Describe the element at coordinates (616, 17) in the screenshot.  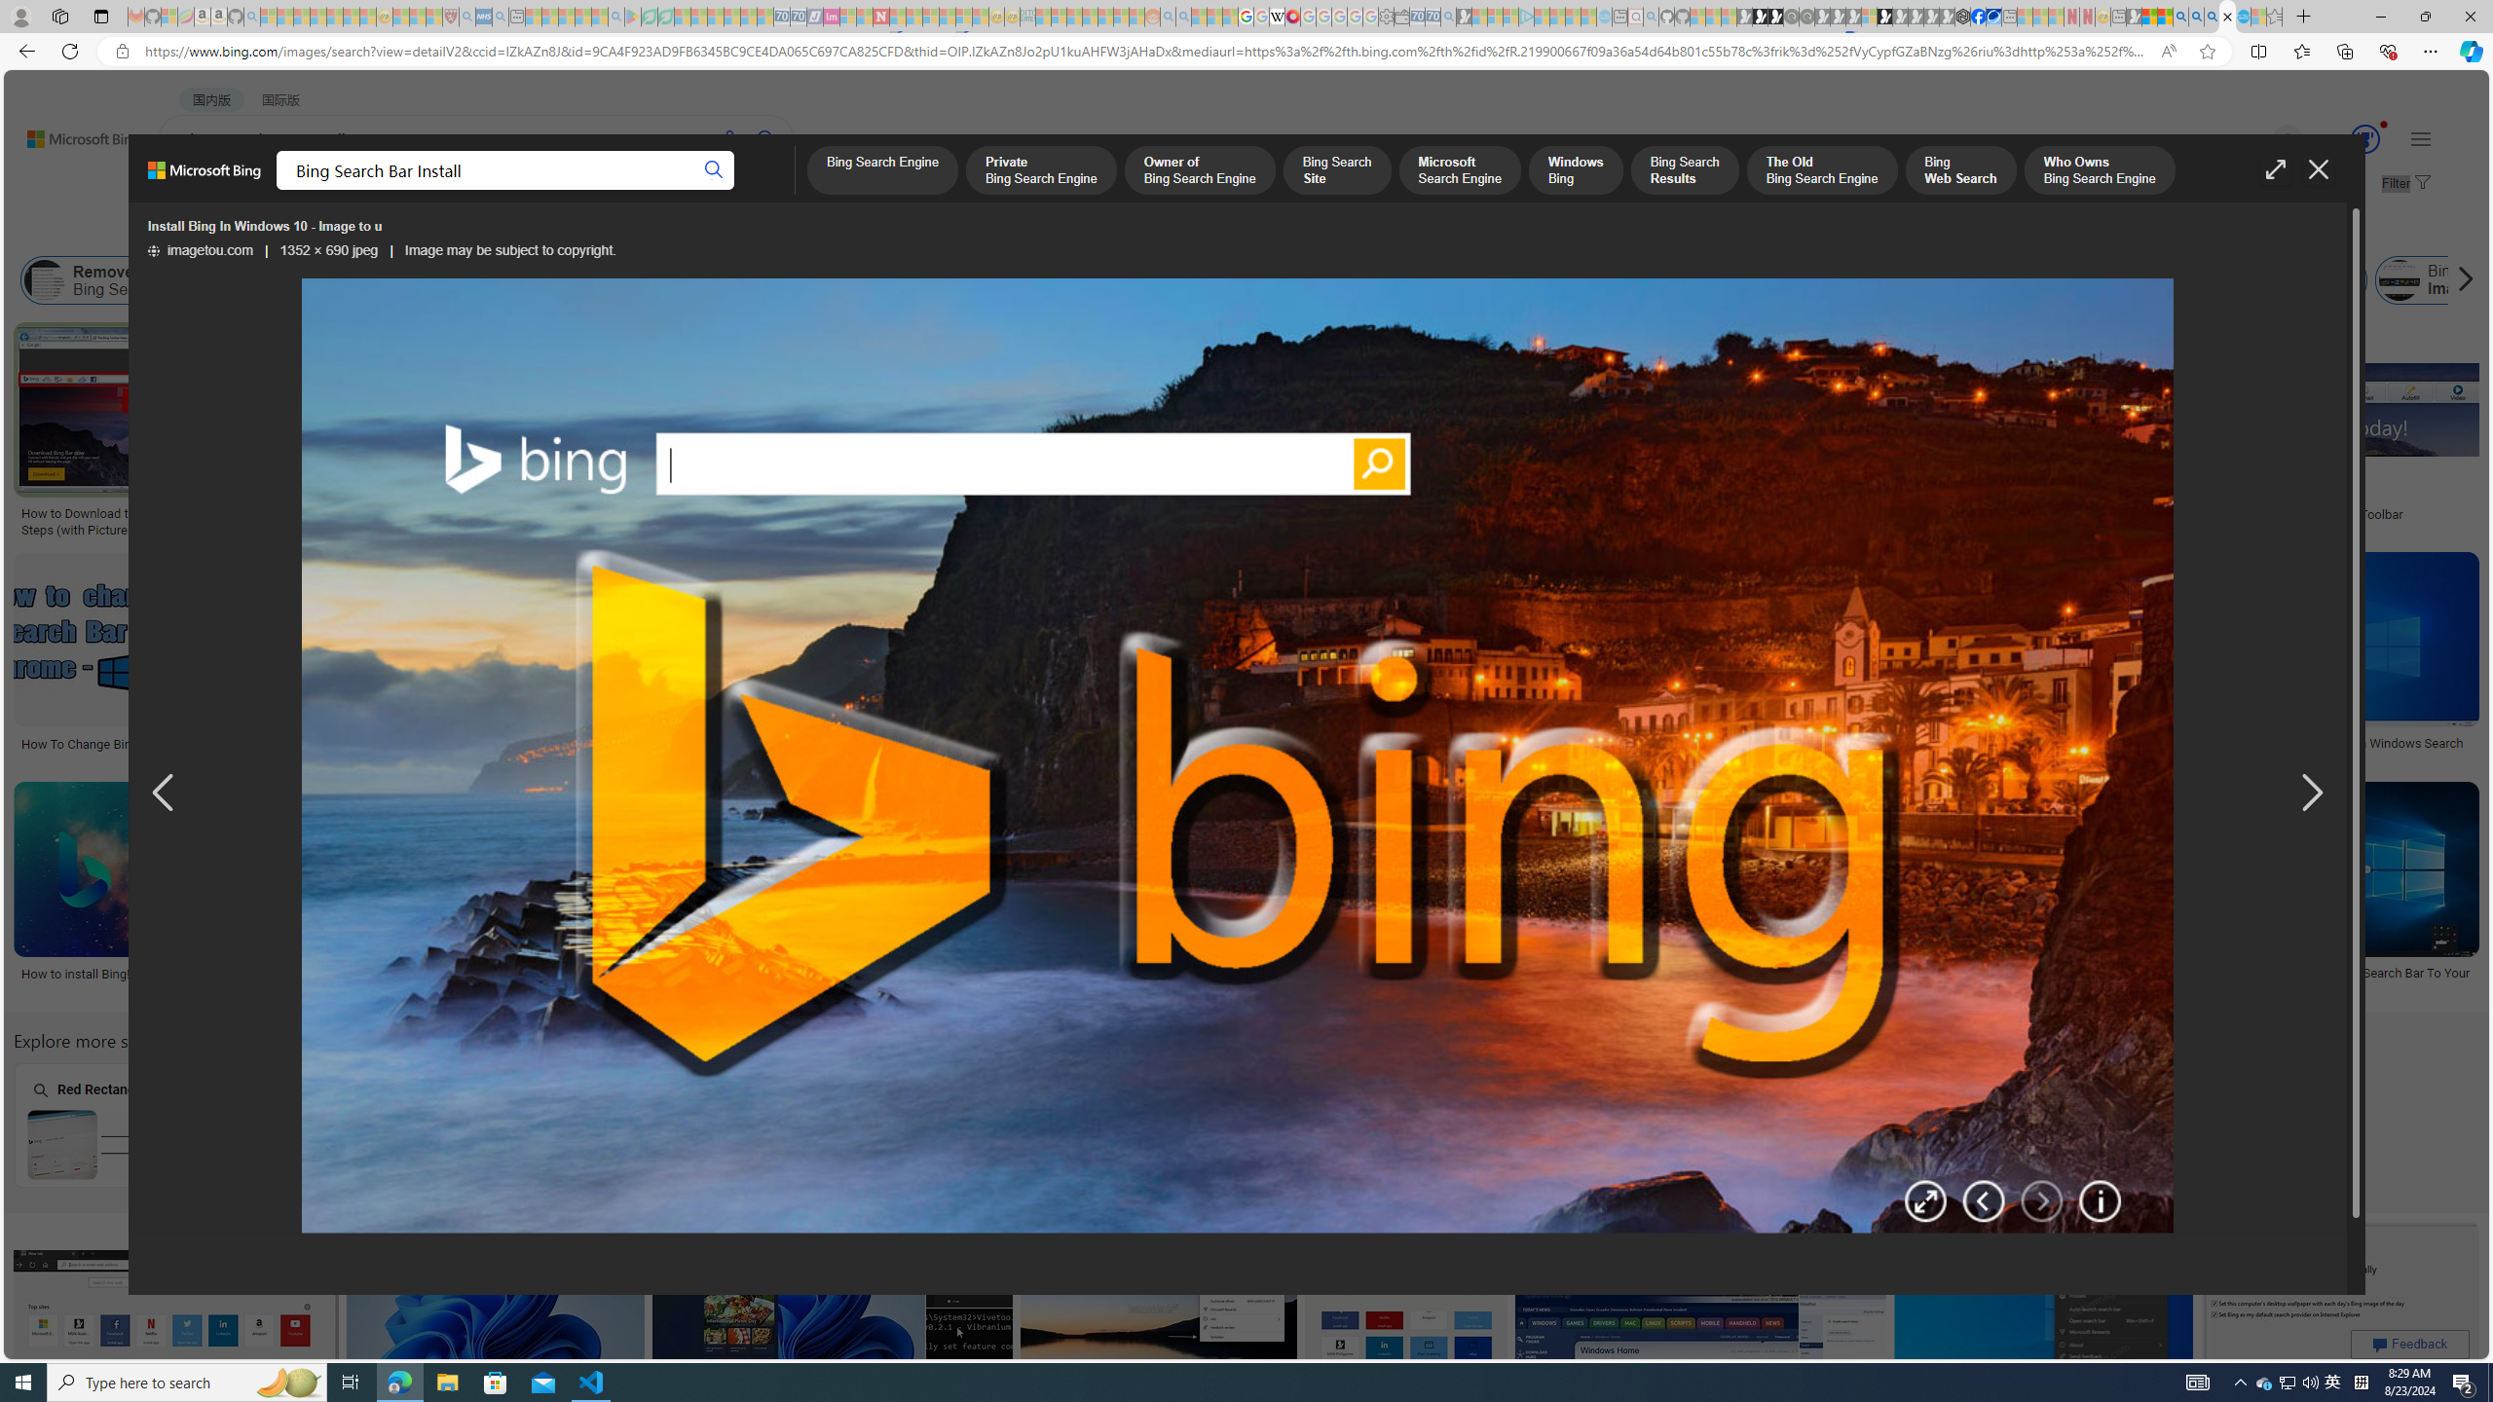
I see `google - Search - Sleeping` at that location.